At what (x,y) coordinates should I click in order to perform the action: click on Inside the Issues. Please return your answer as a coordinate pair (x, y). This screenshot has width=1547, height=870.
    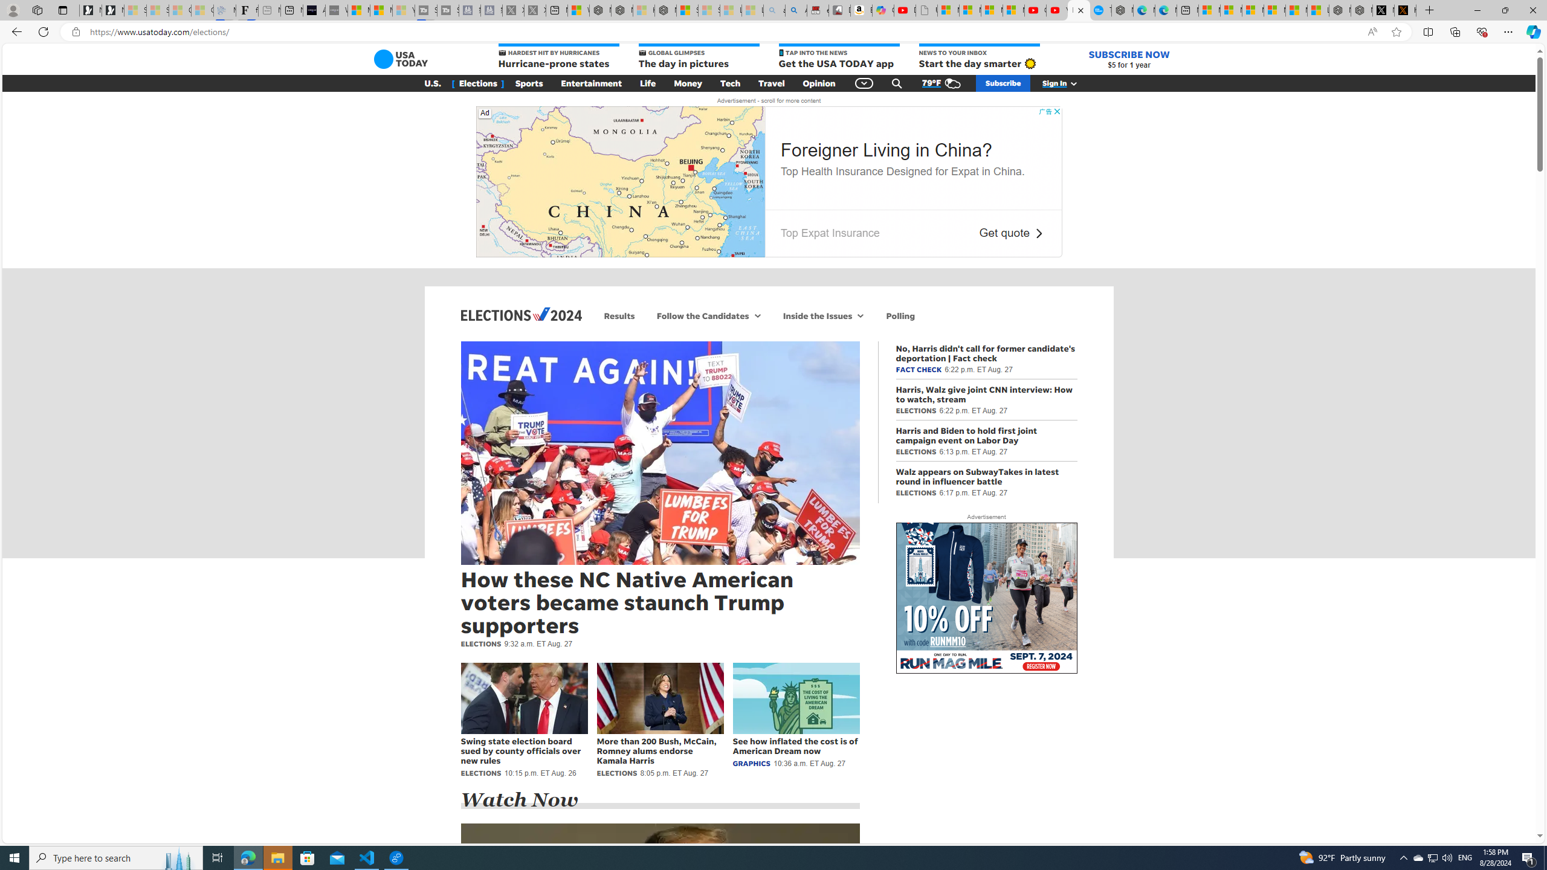
    Looking at the image, I should click on (817, 315).